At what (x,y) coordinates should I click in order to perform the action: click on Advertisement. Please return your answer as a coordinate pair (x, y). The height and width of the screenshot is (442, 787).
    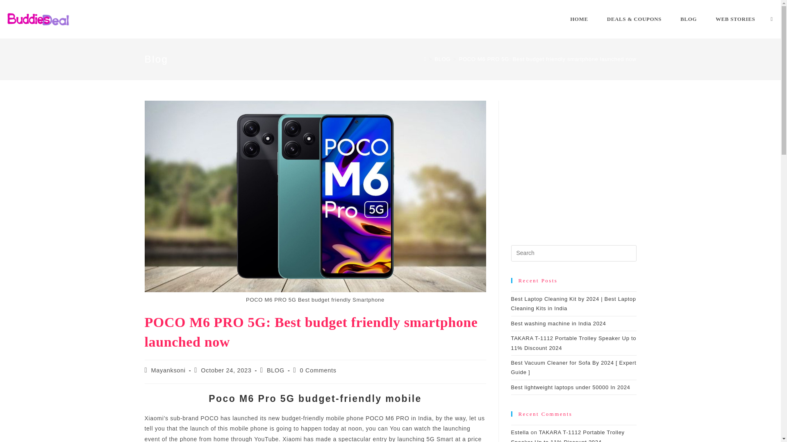
    Looking at the image, I should click on (573, 178).